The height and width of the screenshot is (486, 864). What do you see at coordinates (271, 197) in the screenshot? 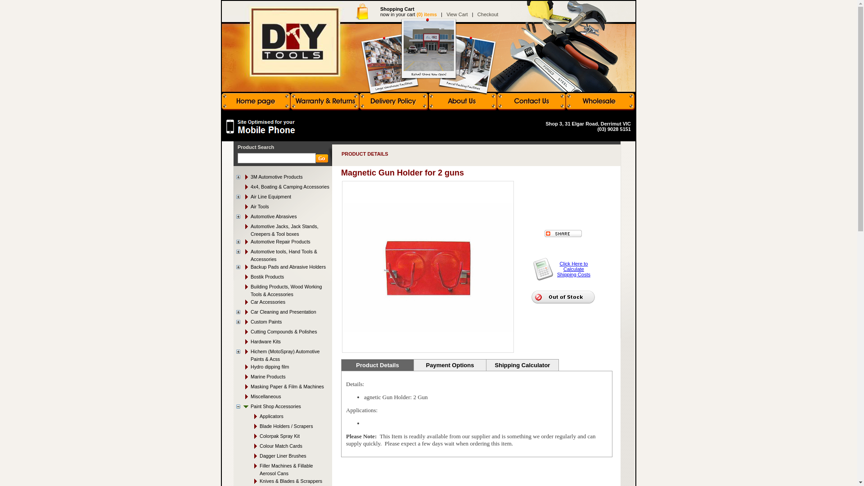
I see `Air Line Equipment` at bounding box center [271, 197].